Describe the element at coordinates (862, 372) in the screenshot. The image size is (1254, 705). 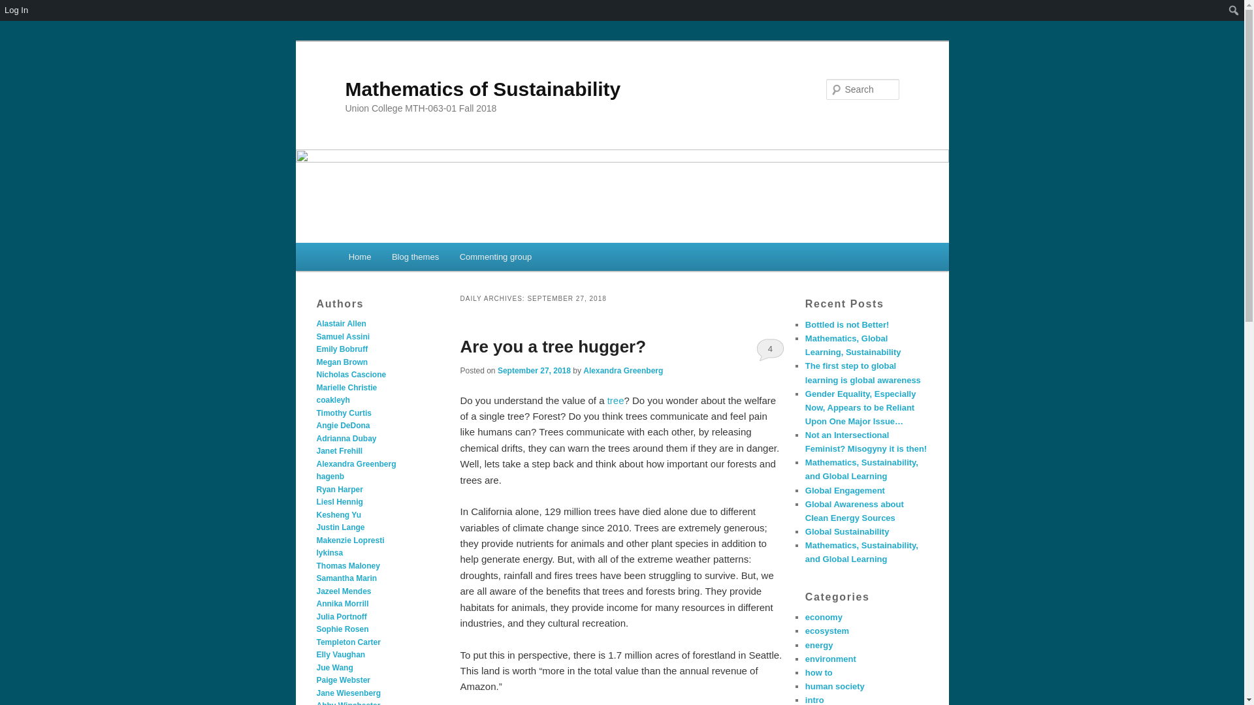
I see `The first step to global learning is global awareness` at that location.